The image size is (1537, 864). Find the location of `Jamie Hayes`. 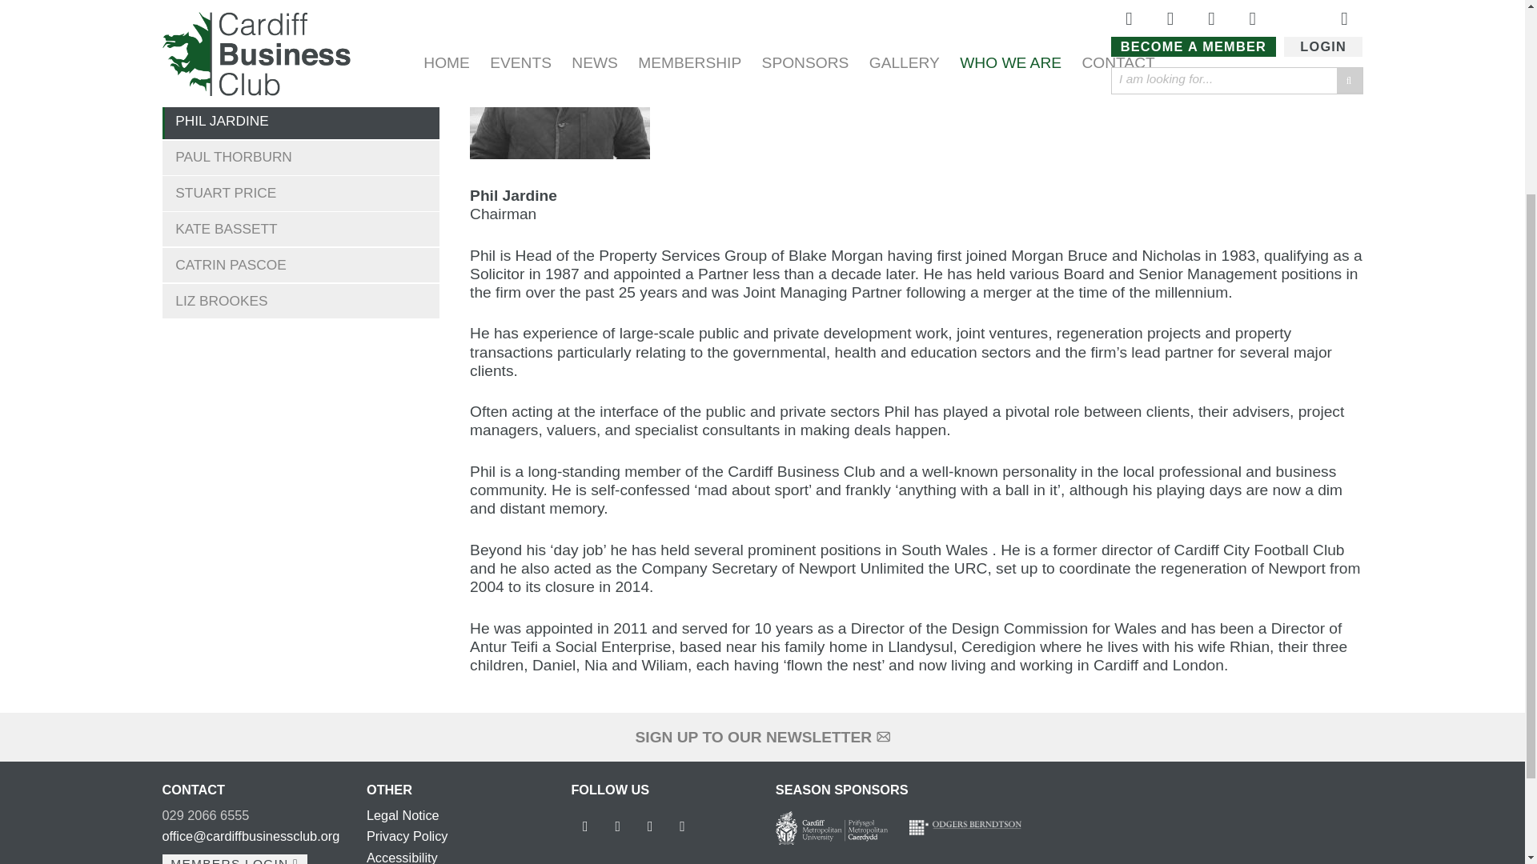

Jamie Hayes is located at coordinates (299, 37).